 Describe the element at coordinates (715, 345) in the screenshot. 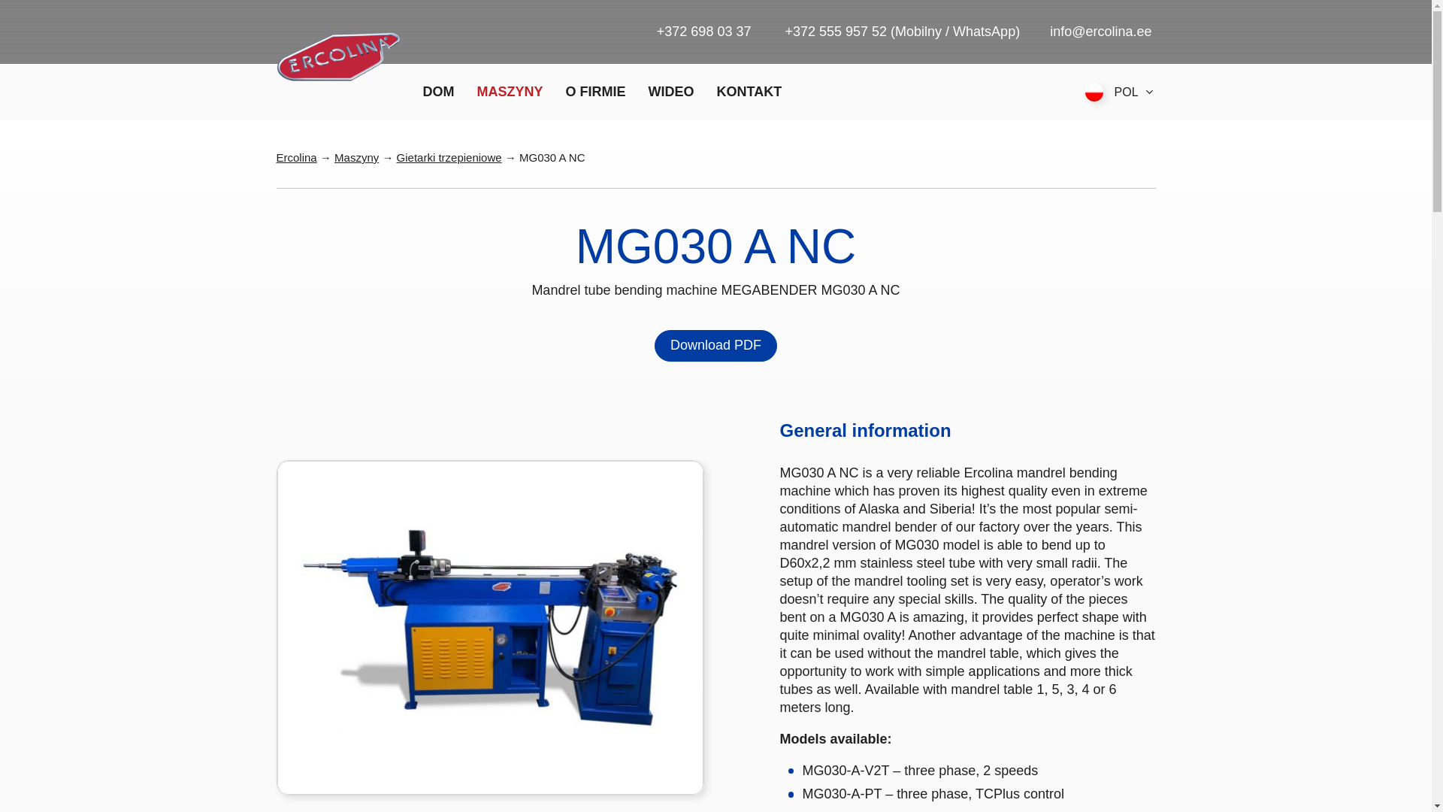

I see `Download PDF` at that location.